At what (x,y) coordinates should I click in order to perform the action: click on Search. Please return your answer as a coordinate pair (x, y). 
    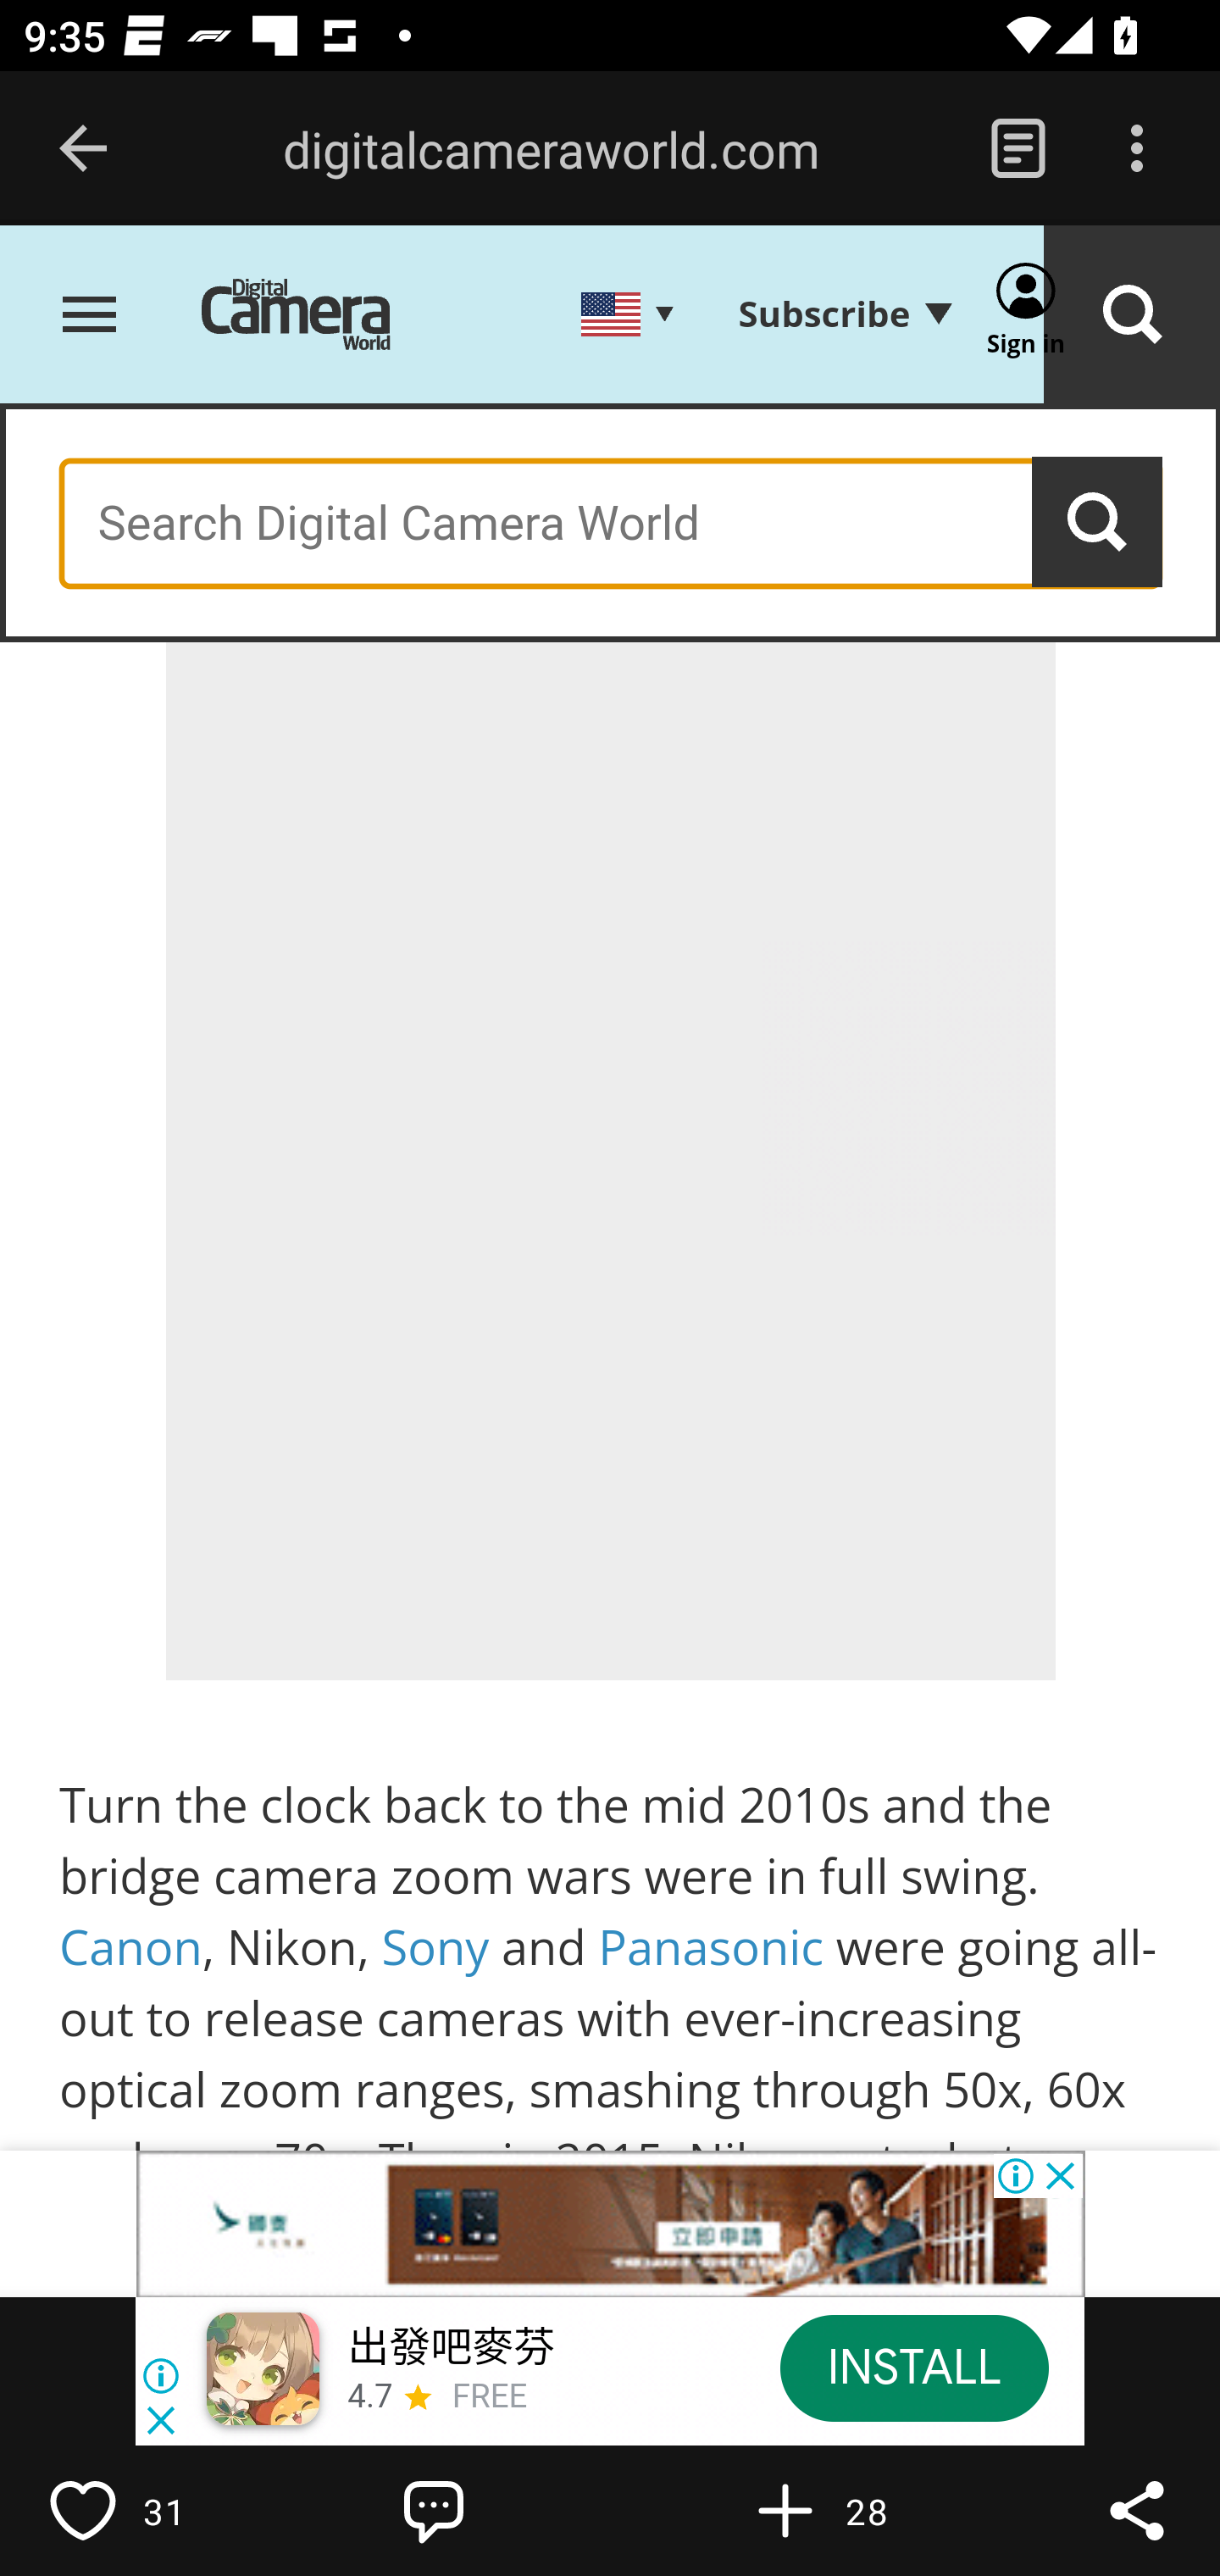
    Looking at the image, I should click on (1098, 523).